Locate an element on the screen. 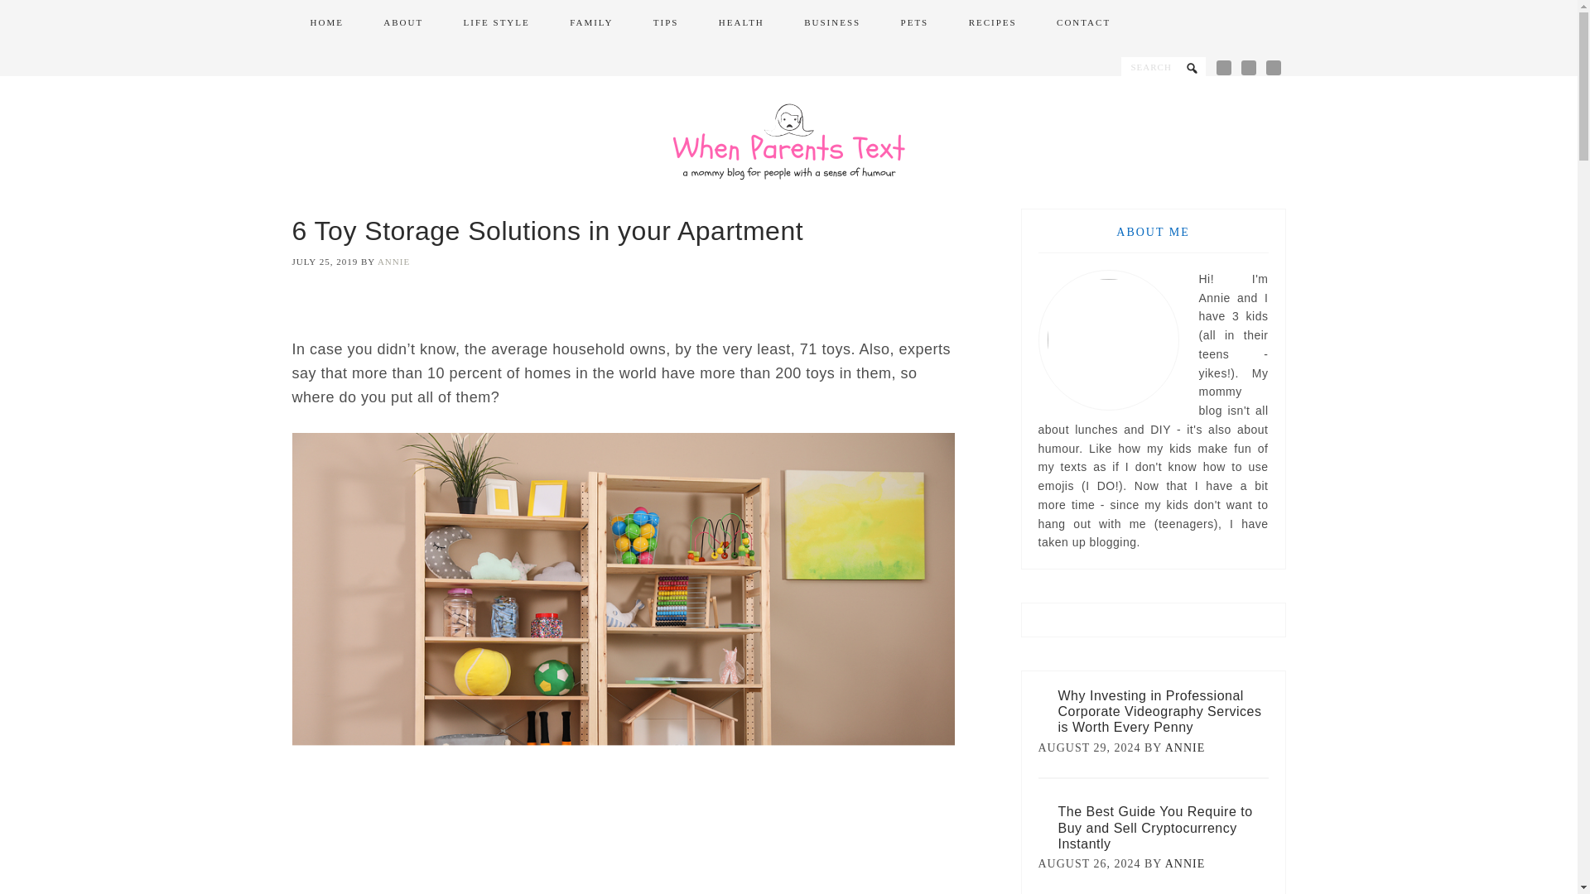 The image size is (1590, 894). PETS is located at coordinates (914, 23).